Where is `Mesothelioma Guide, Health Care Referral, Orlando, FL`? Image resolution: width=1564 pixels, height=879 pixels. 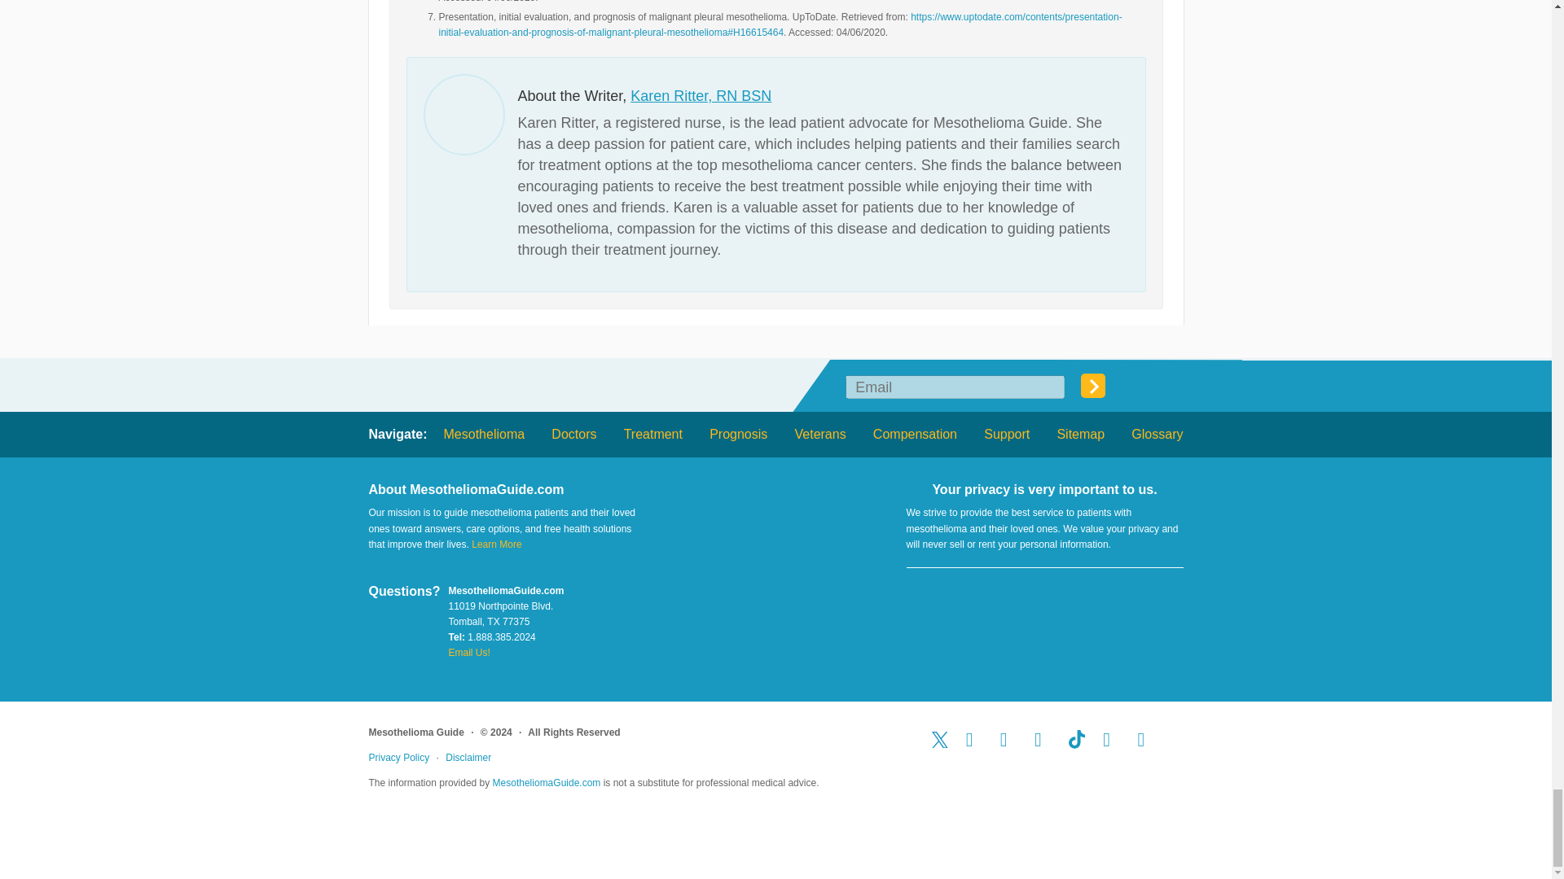
Mesothelioma Guide, Health Care Referral, Orlando, FL is located at coordinates (1044, 607).